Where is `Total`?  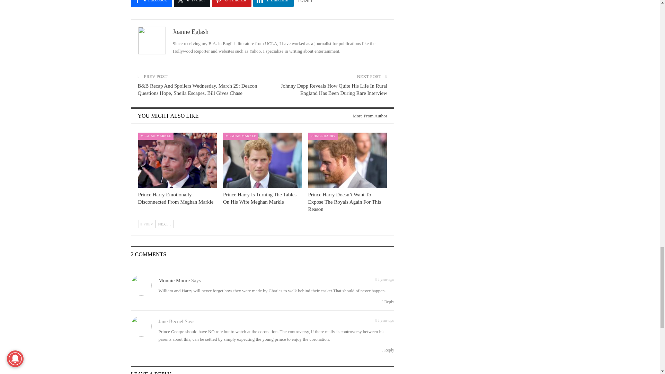
Total is located at coordinates (305, 1).